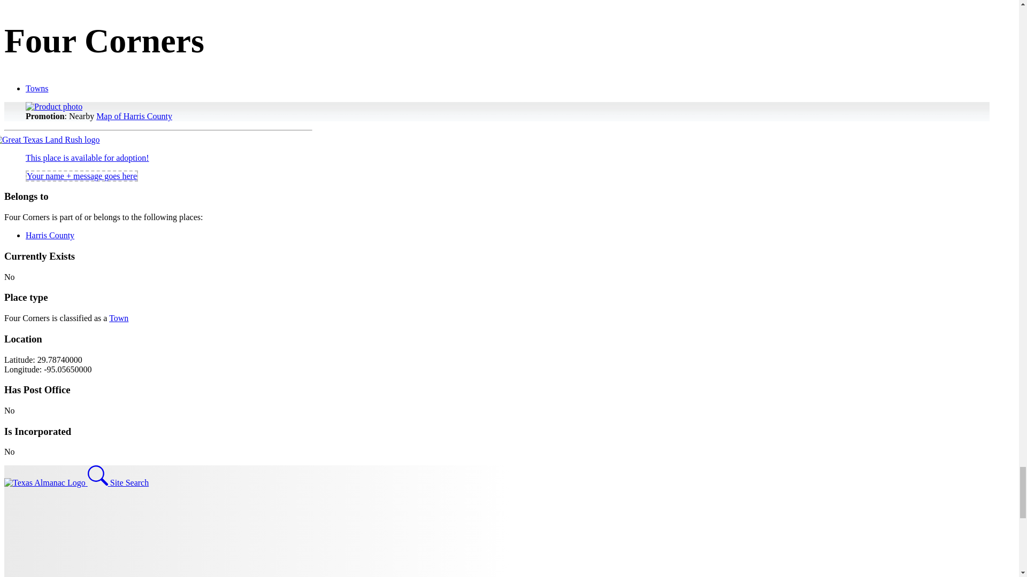 The image size is (1027, 577). What do you see at coordinates (37, 88) in the screenshot?
I see `Towns` at bounding box center [37, 88].